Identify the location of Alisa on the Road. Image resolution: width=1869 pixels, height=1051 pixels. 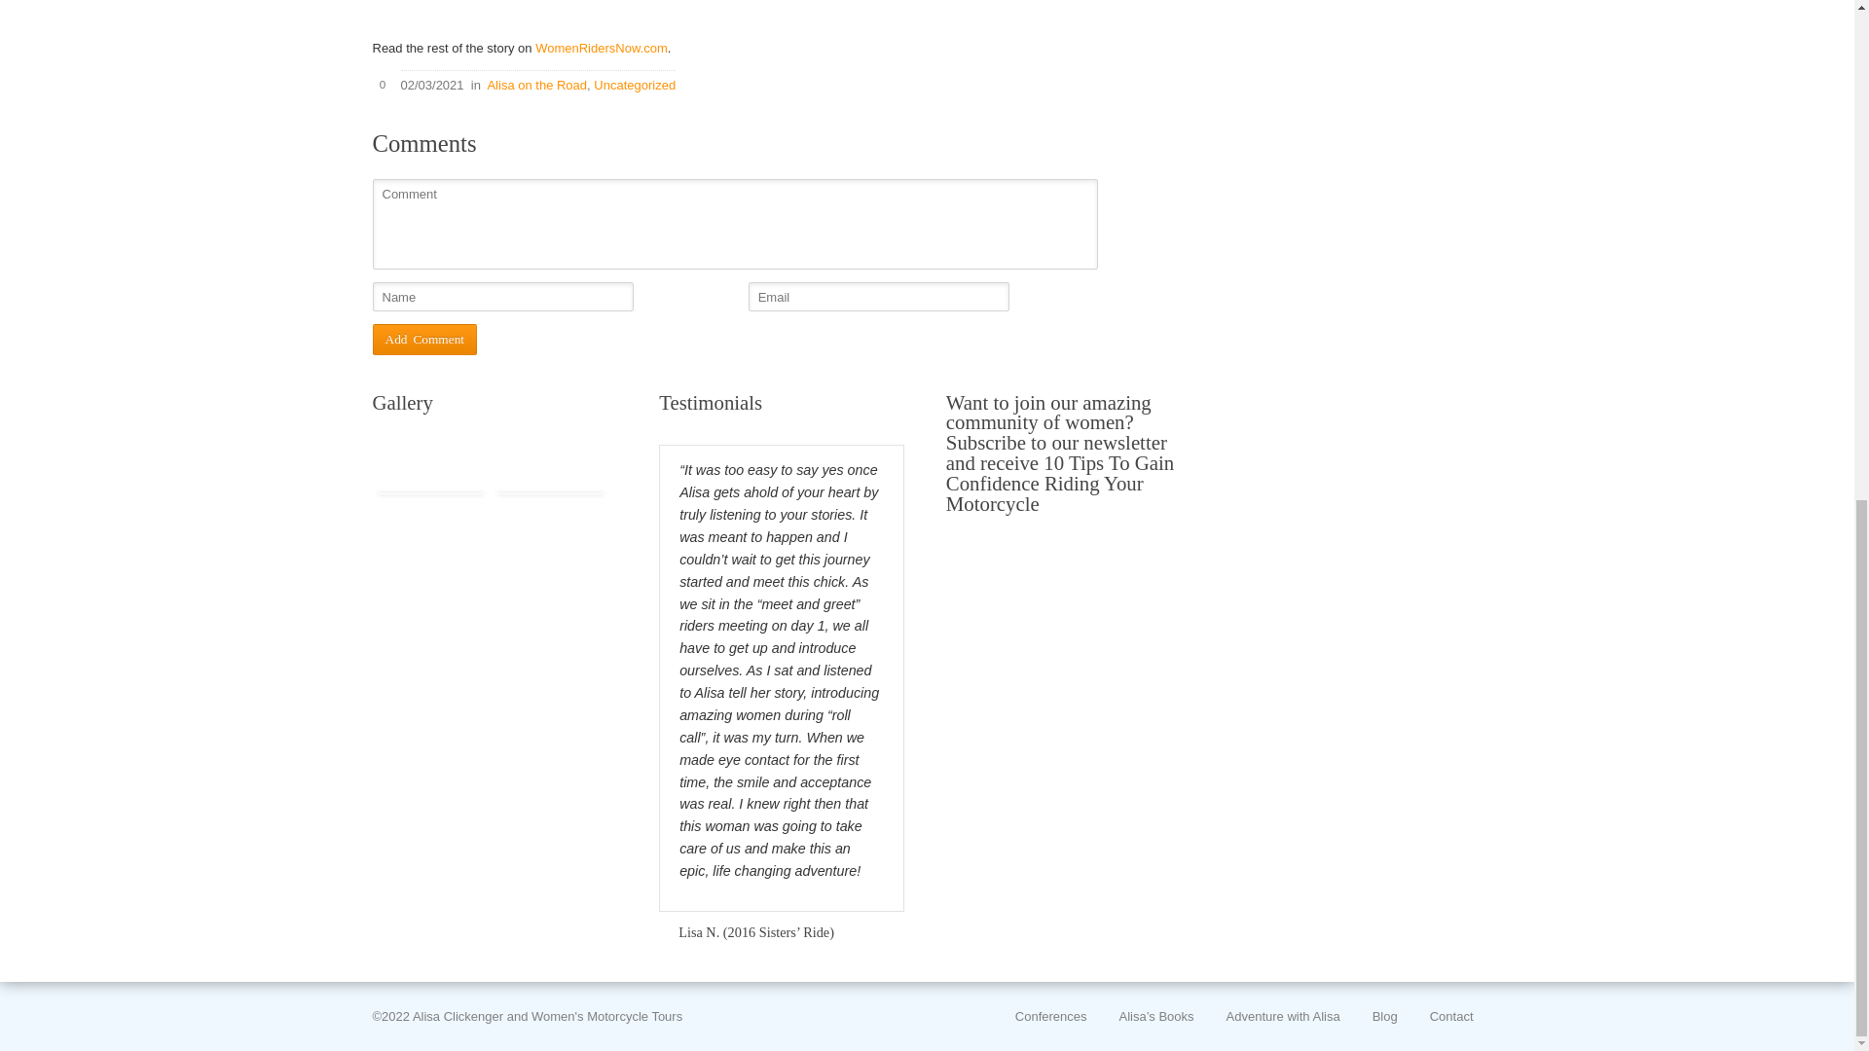
(535, 85).